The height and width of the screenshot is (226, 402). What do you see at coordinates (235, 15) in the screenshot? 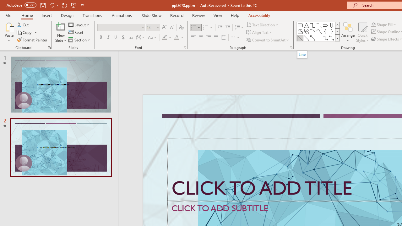
I see `Help` at bounding box center [235, 15].